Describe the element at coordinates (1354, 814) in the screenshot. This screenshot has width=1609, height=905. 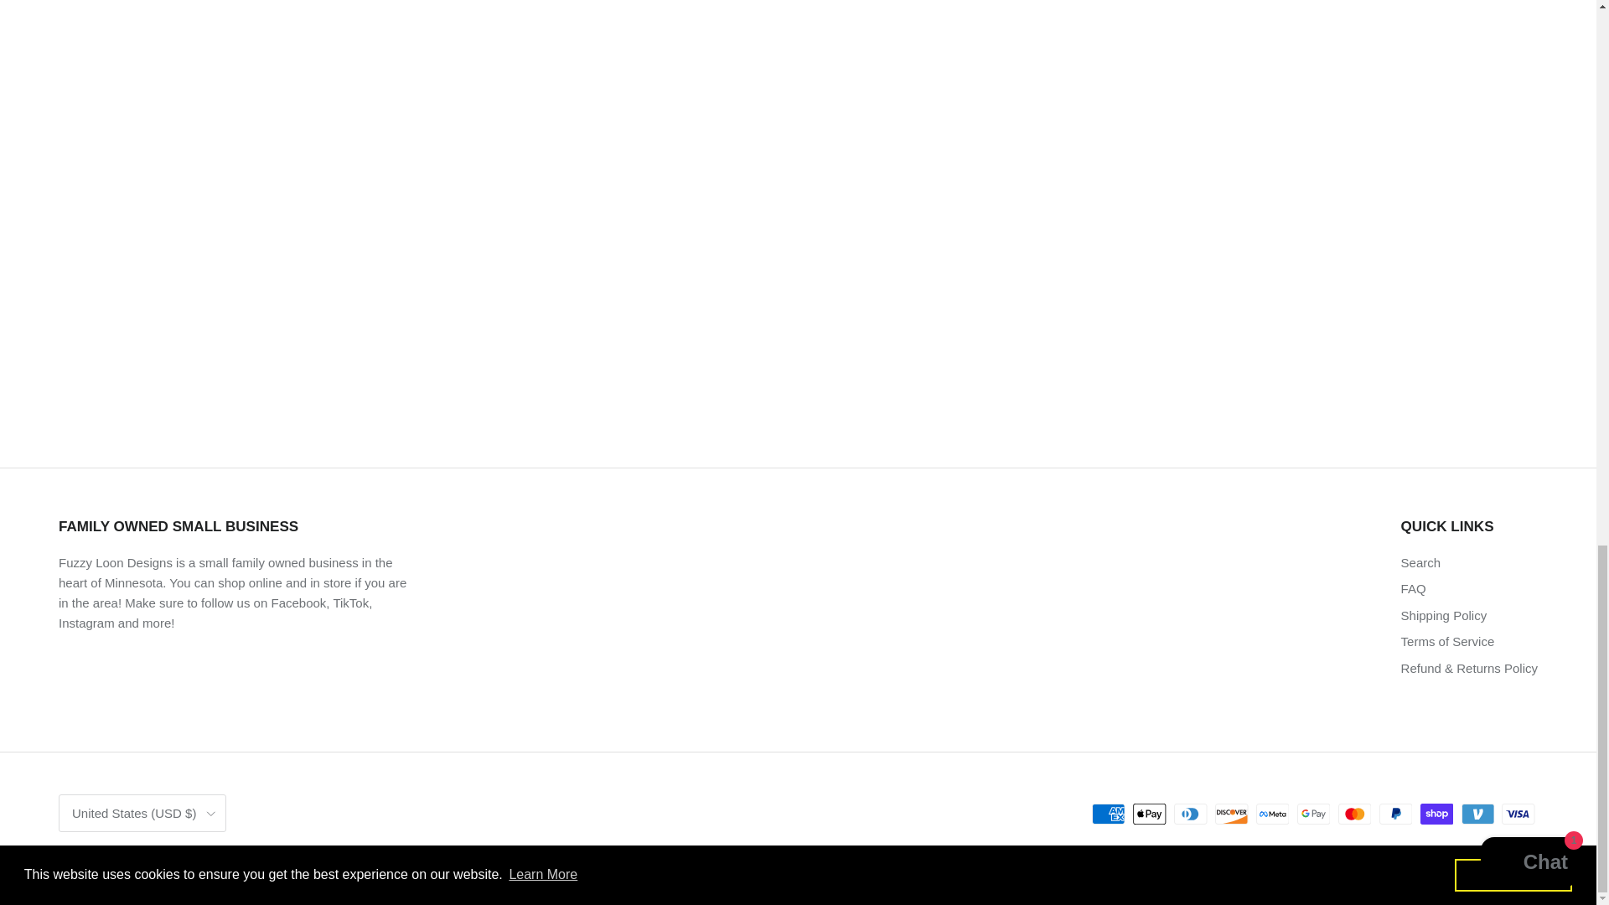
I see `Mastercard` at that location.